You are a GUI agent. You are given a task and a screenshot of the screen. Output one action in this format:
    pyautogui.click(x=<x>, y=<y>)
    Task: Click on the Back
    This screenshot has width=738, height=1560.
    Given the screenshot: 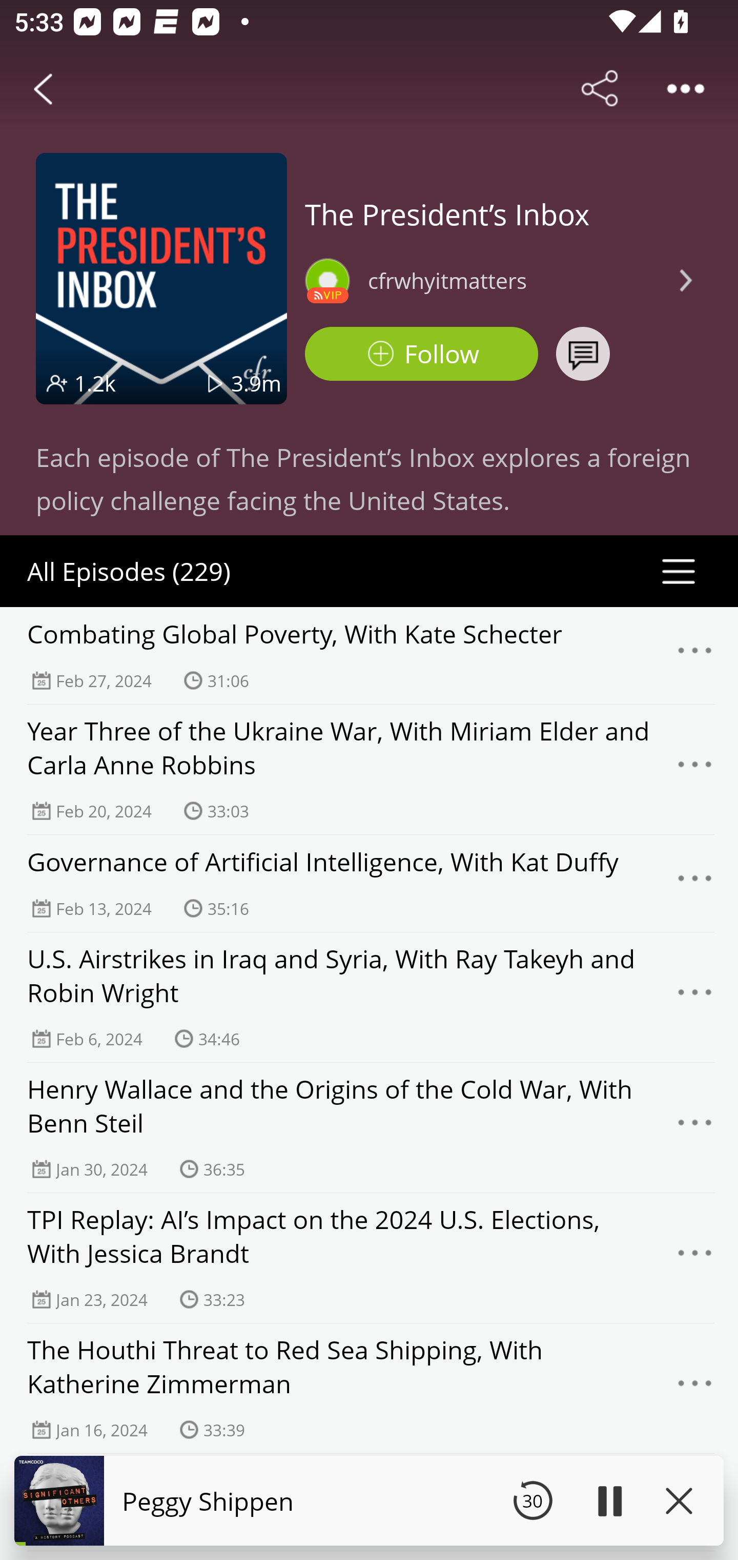 What is the action you would take?
    pyautogui.click(x=43, y=88)
    